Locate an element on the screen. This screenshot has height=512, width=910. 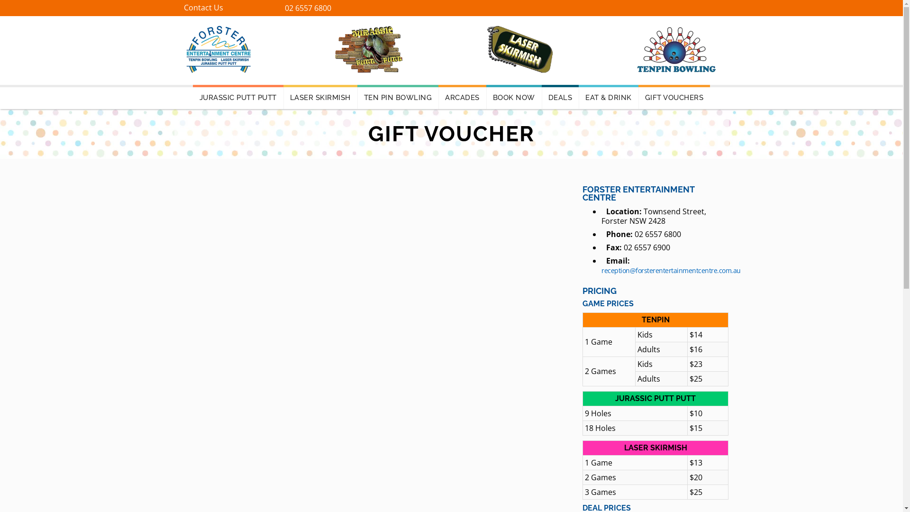
JURASSIC PUTT PUTT is located at coordinates (238, 97).